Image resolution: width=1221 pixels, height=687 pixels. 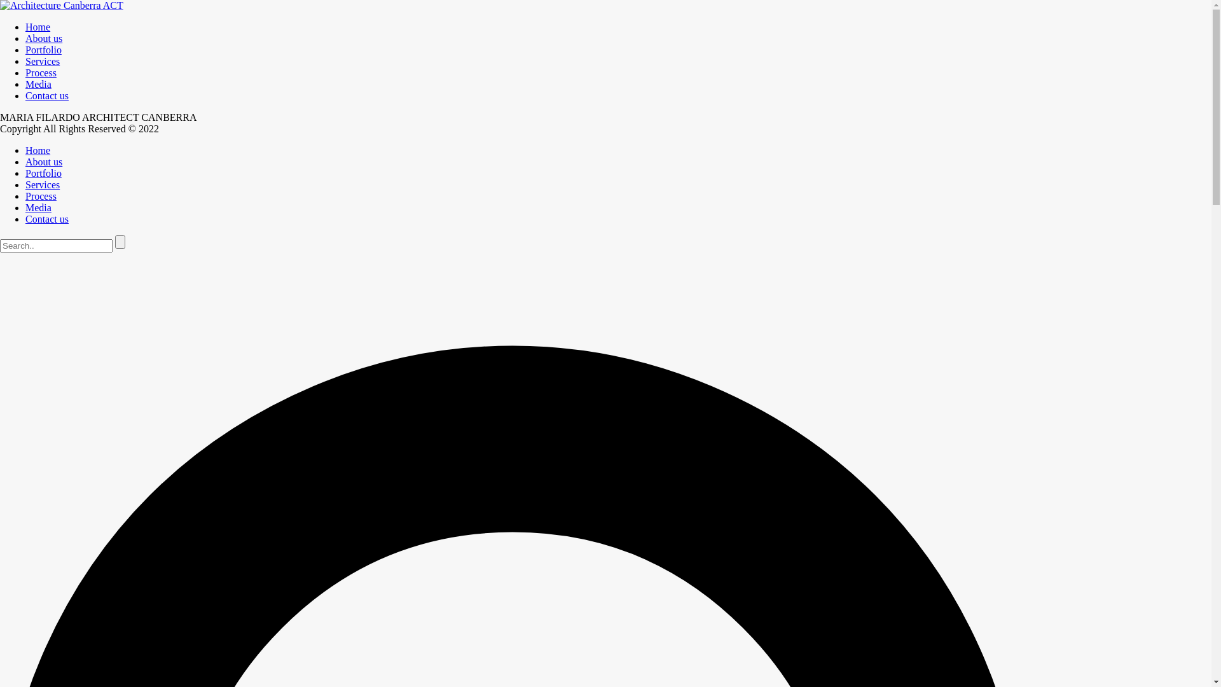 What do you see at coordinates (38, 84) in the screenshot?
I see `Media` at bounding box center [38, 84].